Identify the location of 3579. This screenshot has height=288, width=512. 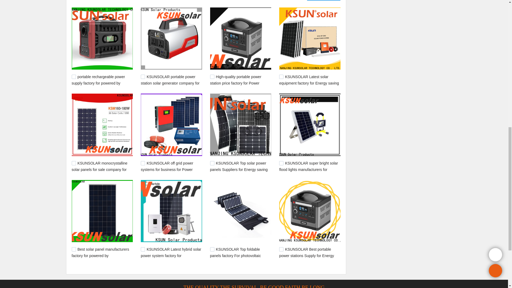
(143, 163).